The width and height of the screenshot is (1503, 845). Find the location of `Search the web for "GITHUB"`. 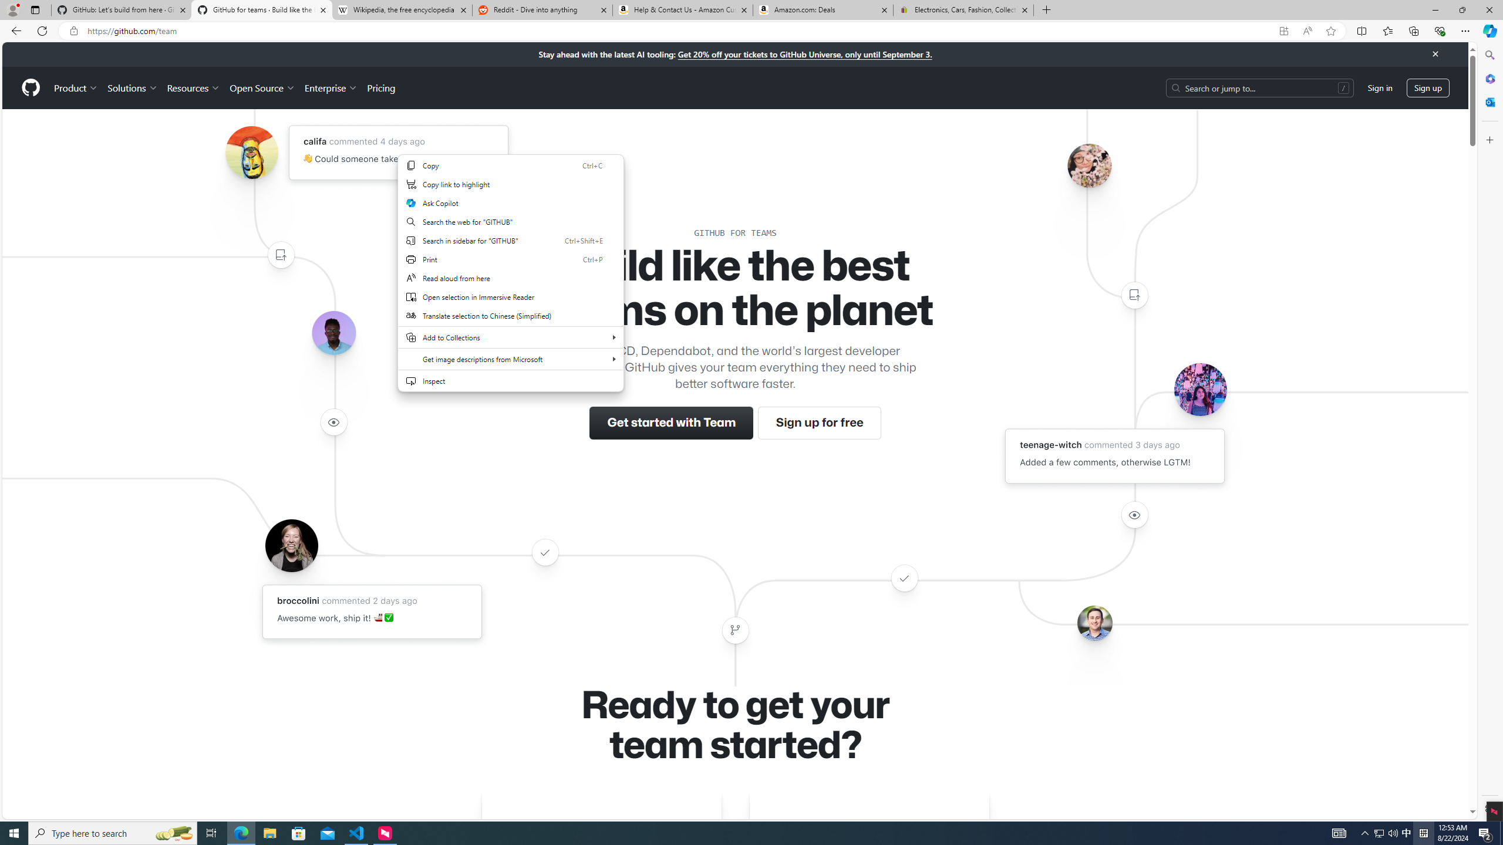

Search the web for "GITHUB" is located at coordinates (511, 222).